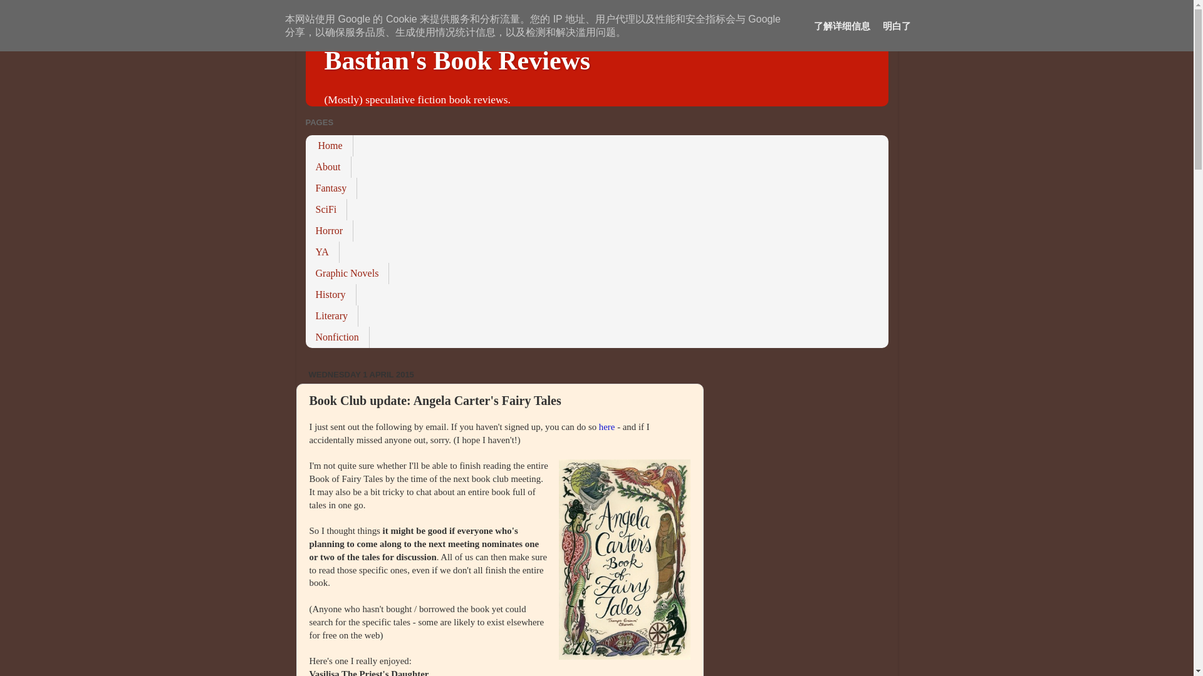 This screenshot has height=676, width=1203. I want to click on Nonfiction, so click(337, 337).